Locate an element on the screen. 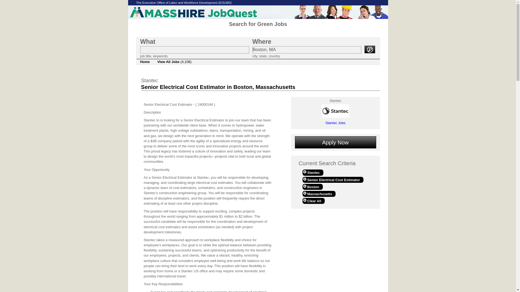  Apply Now is located at coordinates (335, 142).